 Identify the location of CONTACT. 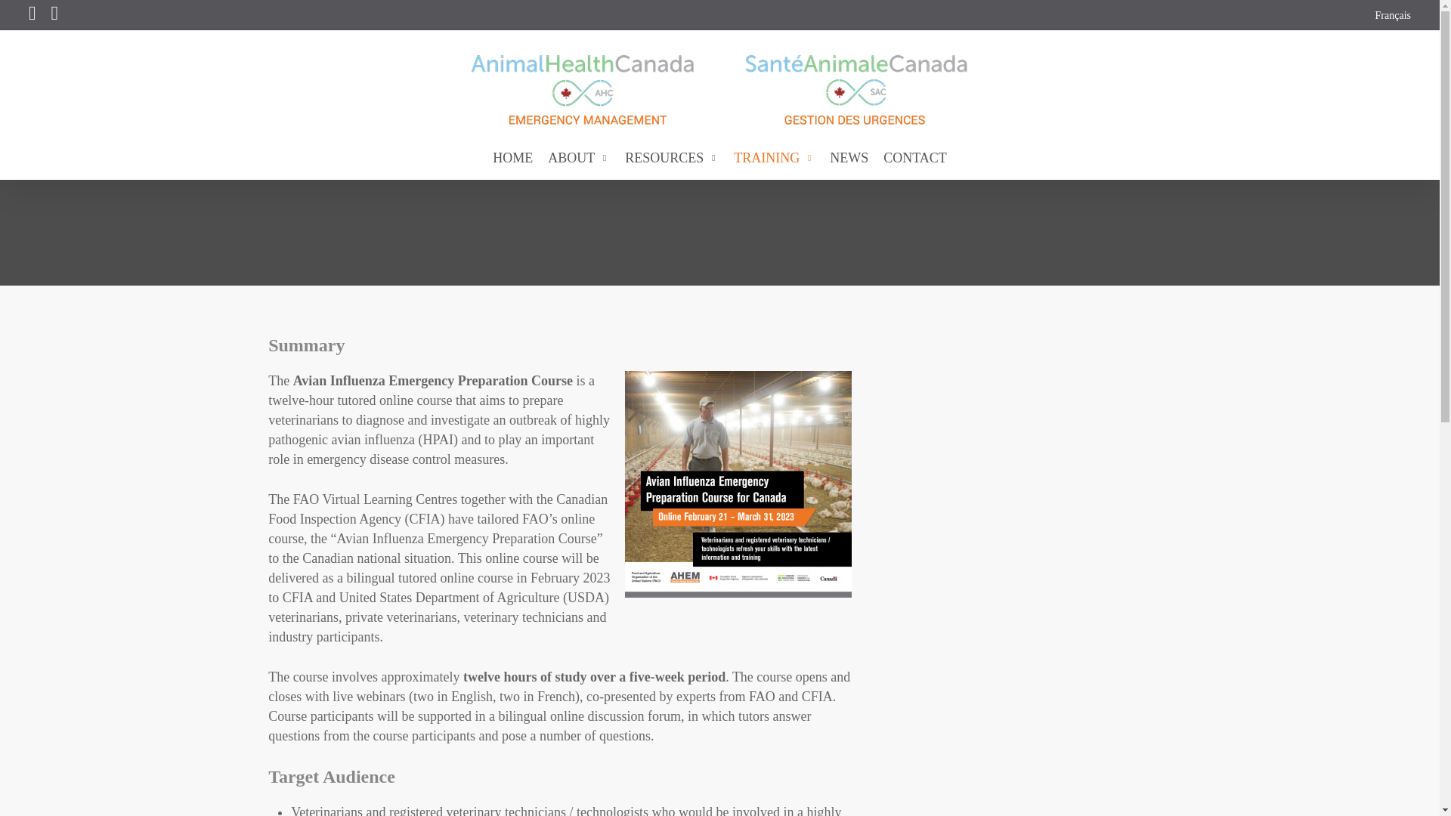
(915, 157).